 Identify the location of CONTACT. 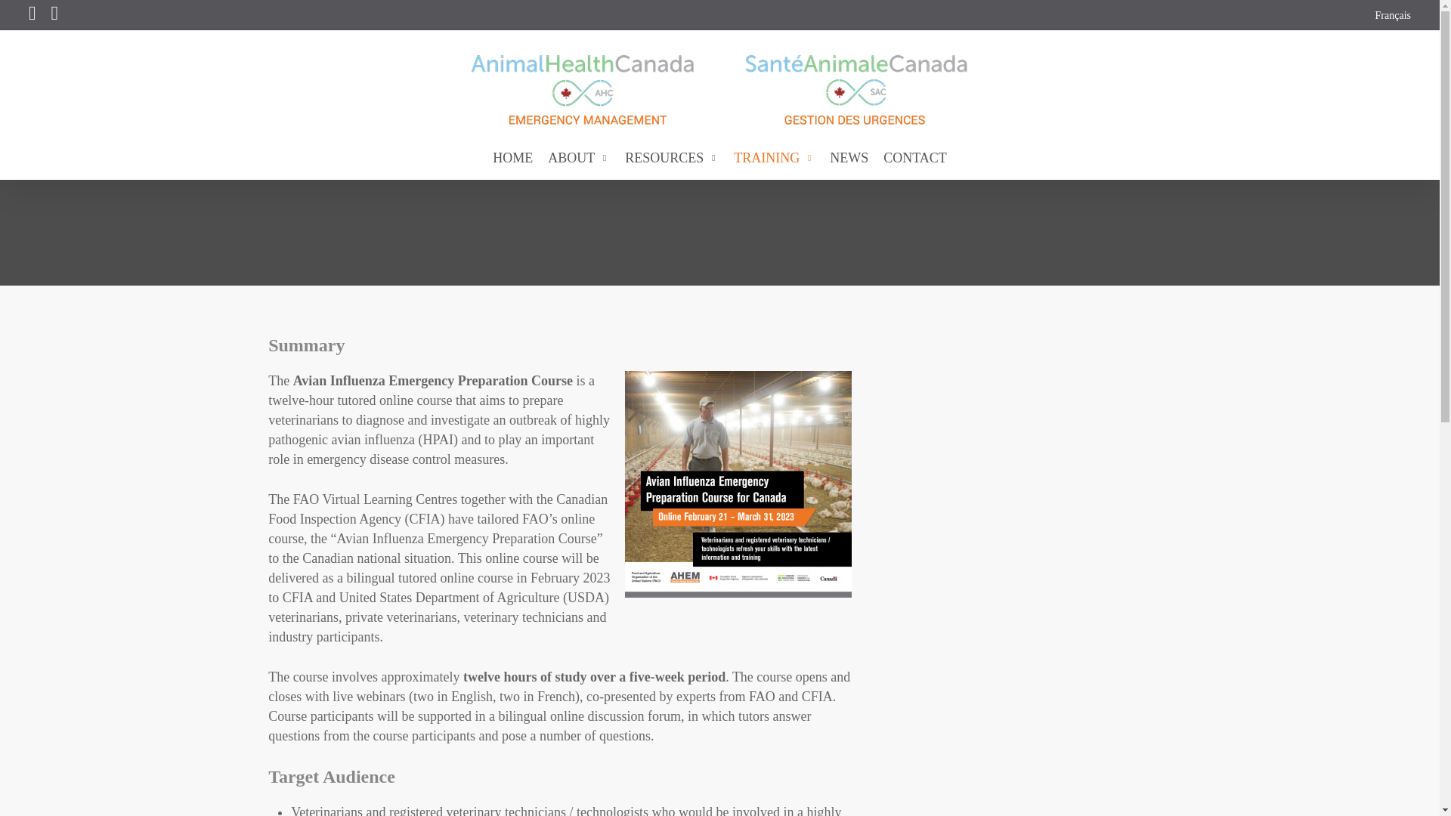
(915, 157).